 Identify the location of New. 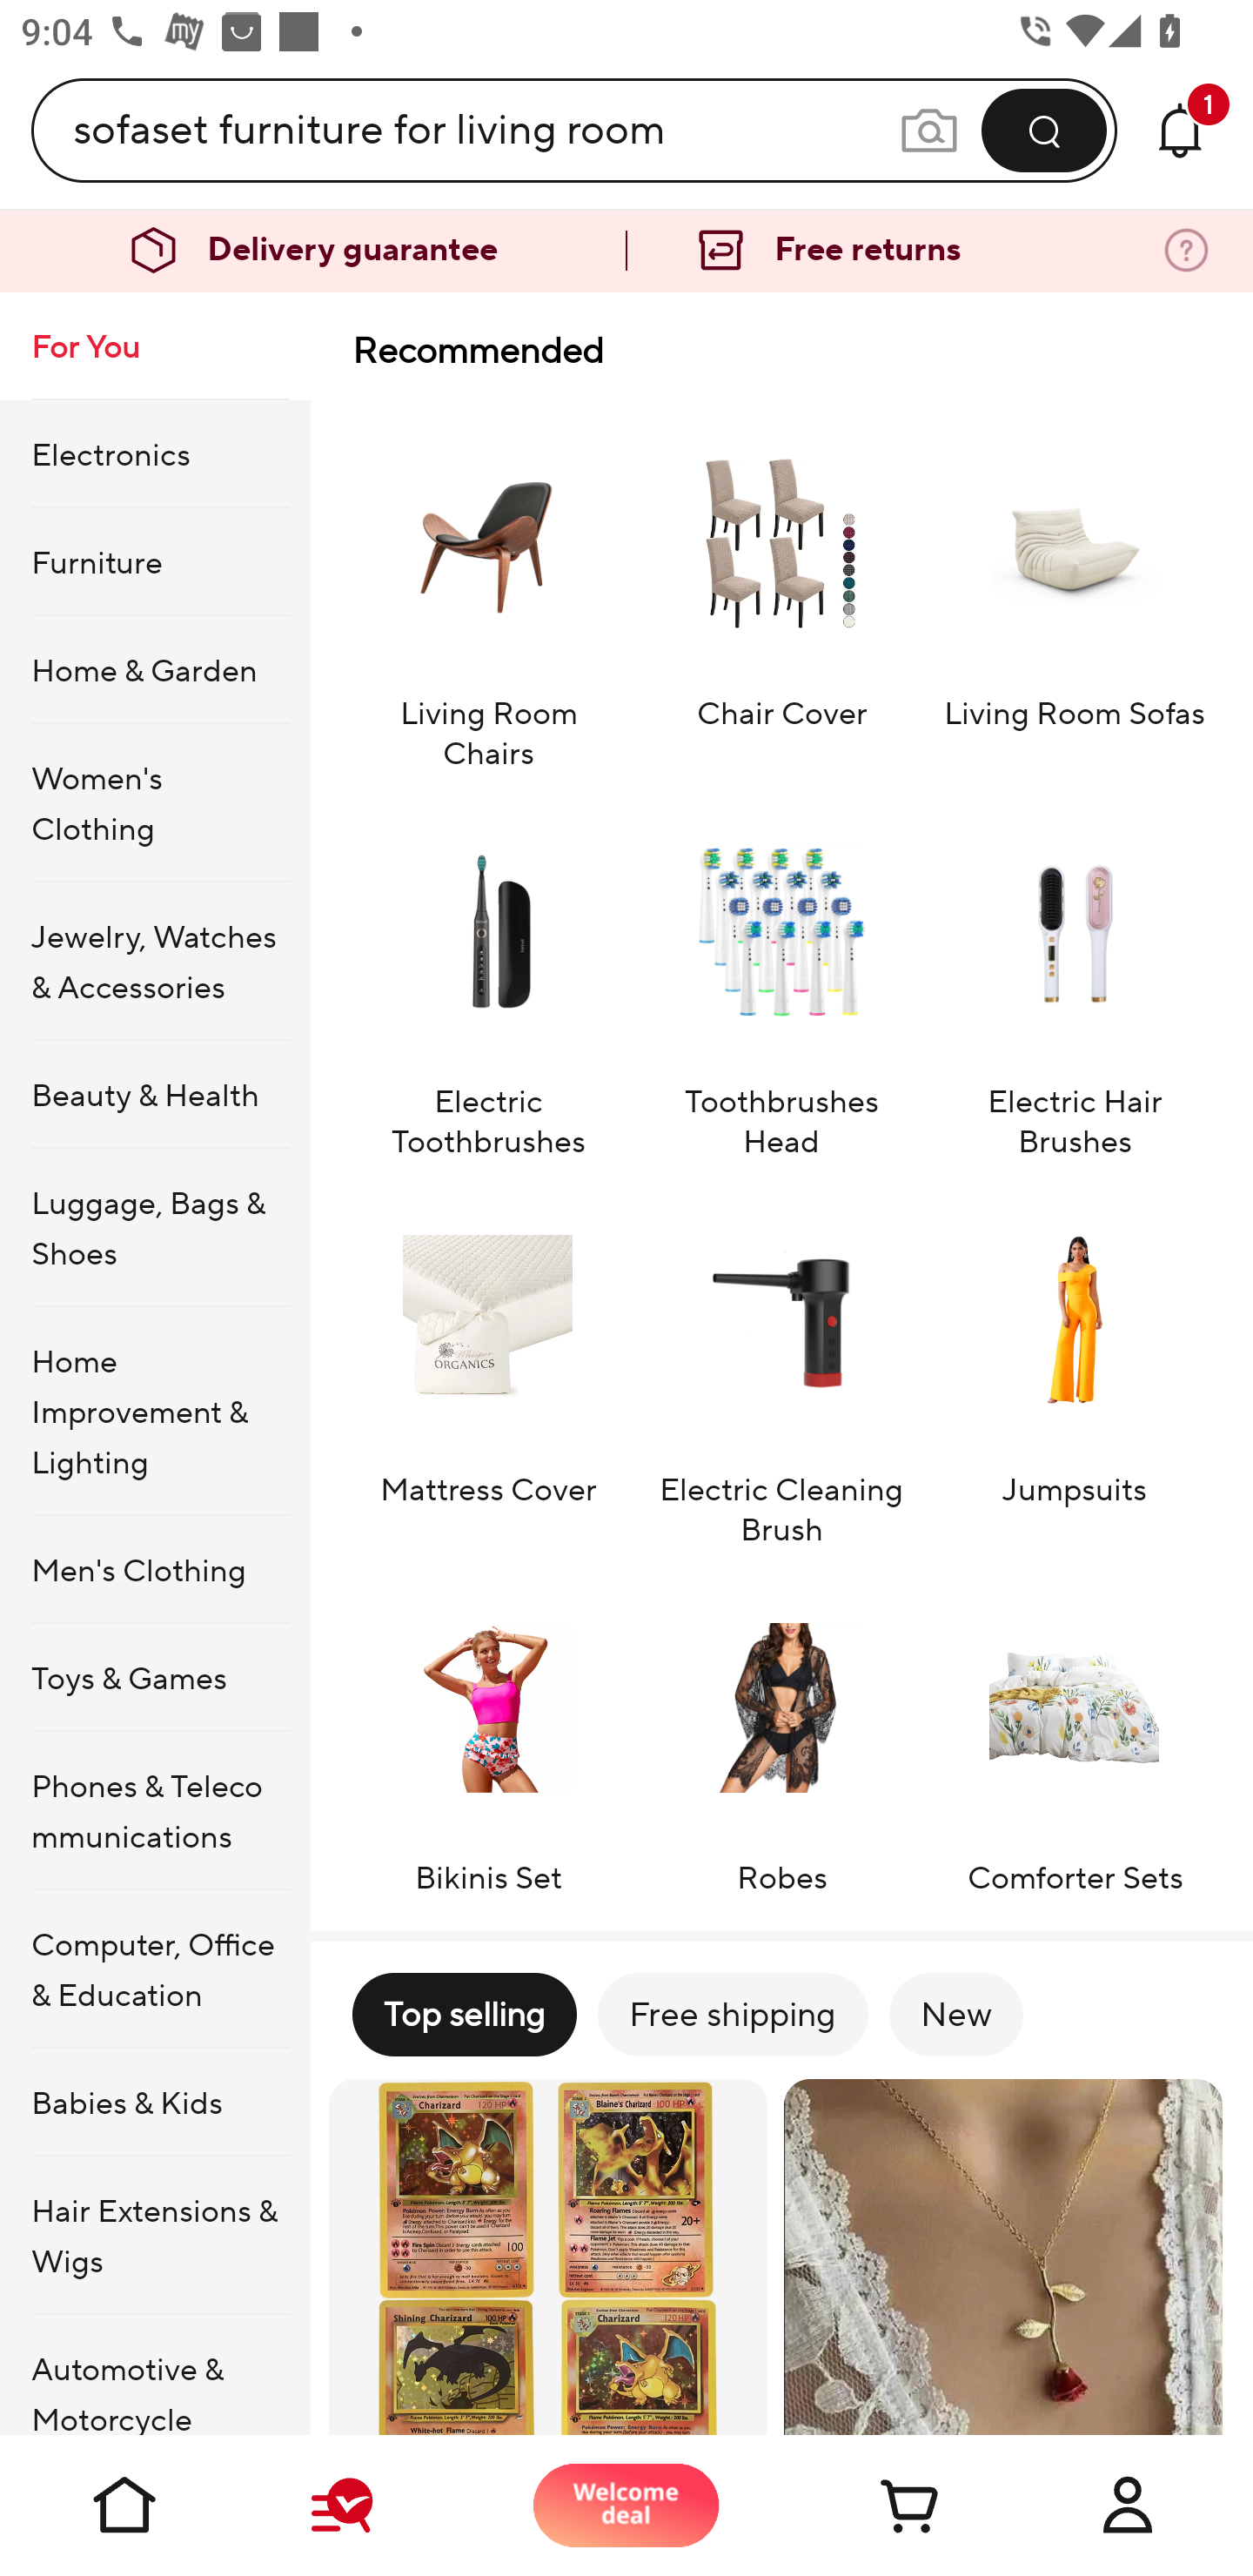
(956, 2014).